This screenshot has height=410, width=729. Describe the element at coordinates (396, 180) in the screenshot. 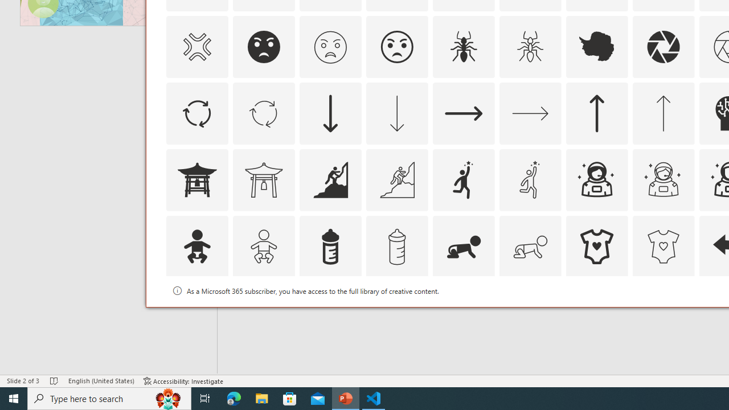

I see `AutomationID: Icons_Aspiration_M` at that location.